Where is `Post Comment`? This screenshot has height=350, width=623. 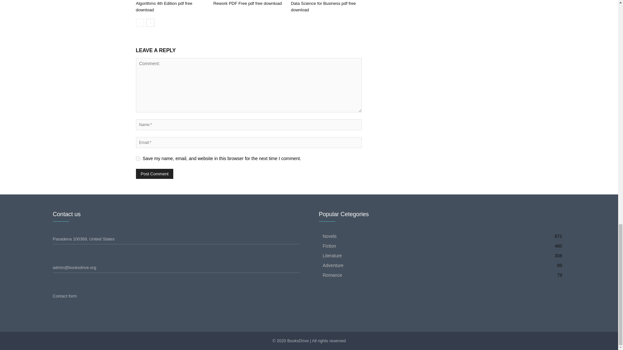 Post Comment is located at coordinates (154, 174).